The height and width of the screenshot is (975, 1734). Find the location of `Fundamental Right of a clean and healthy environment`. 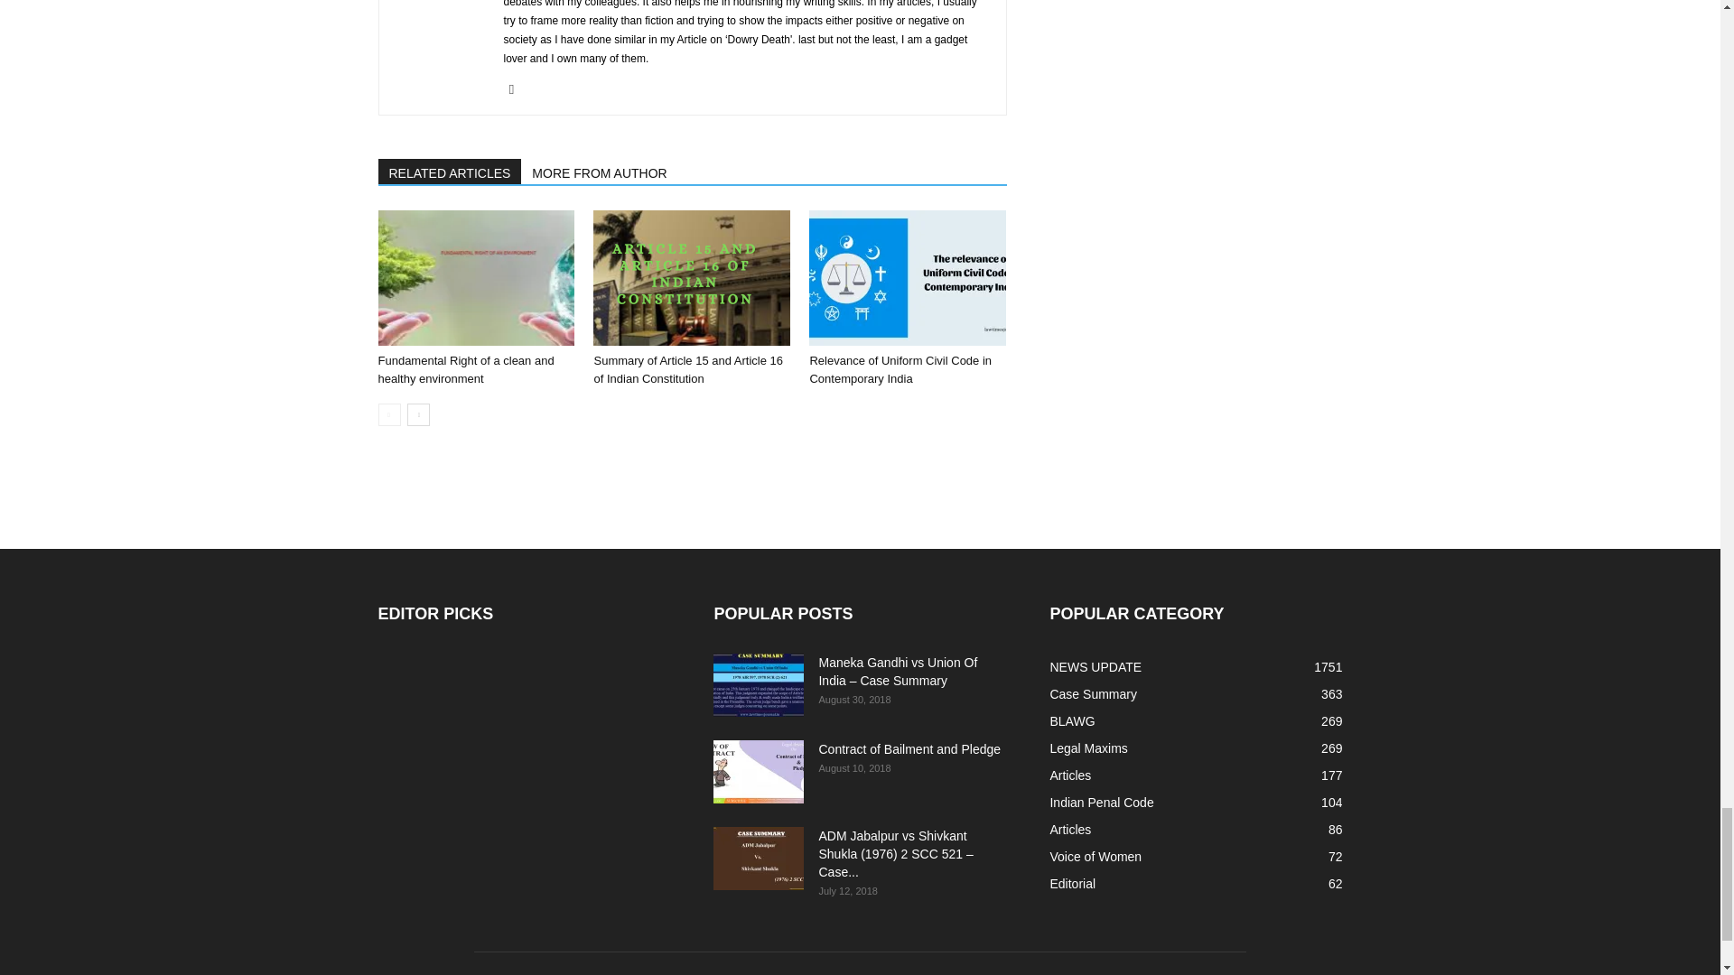

Fundamental Right of a clean and healthy environment is located at coordinates (465, 369).